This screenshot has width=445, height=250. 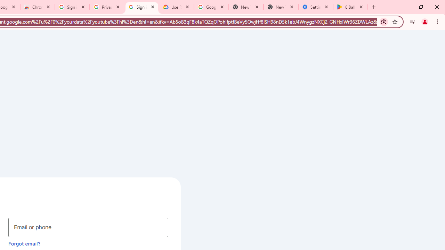 What do you see at coordinates (350, 7) in the screenshot?
I see `8 Ball Pool - Apps on Google Play` at bounding box center [350, 7].